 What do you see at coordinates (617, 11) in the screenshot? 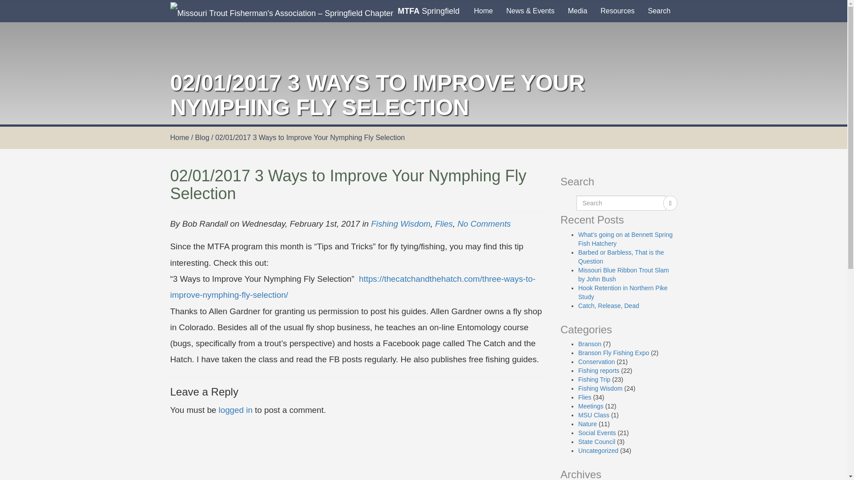
I see `Resources` at bounding box center [617, 11].